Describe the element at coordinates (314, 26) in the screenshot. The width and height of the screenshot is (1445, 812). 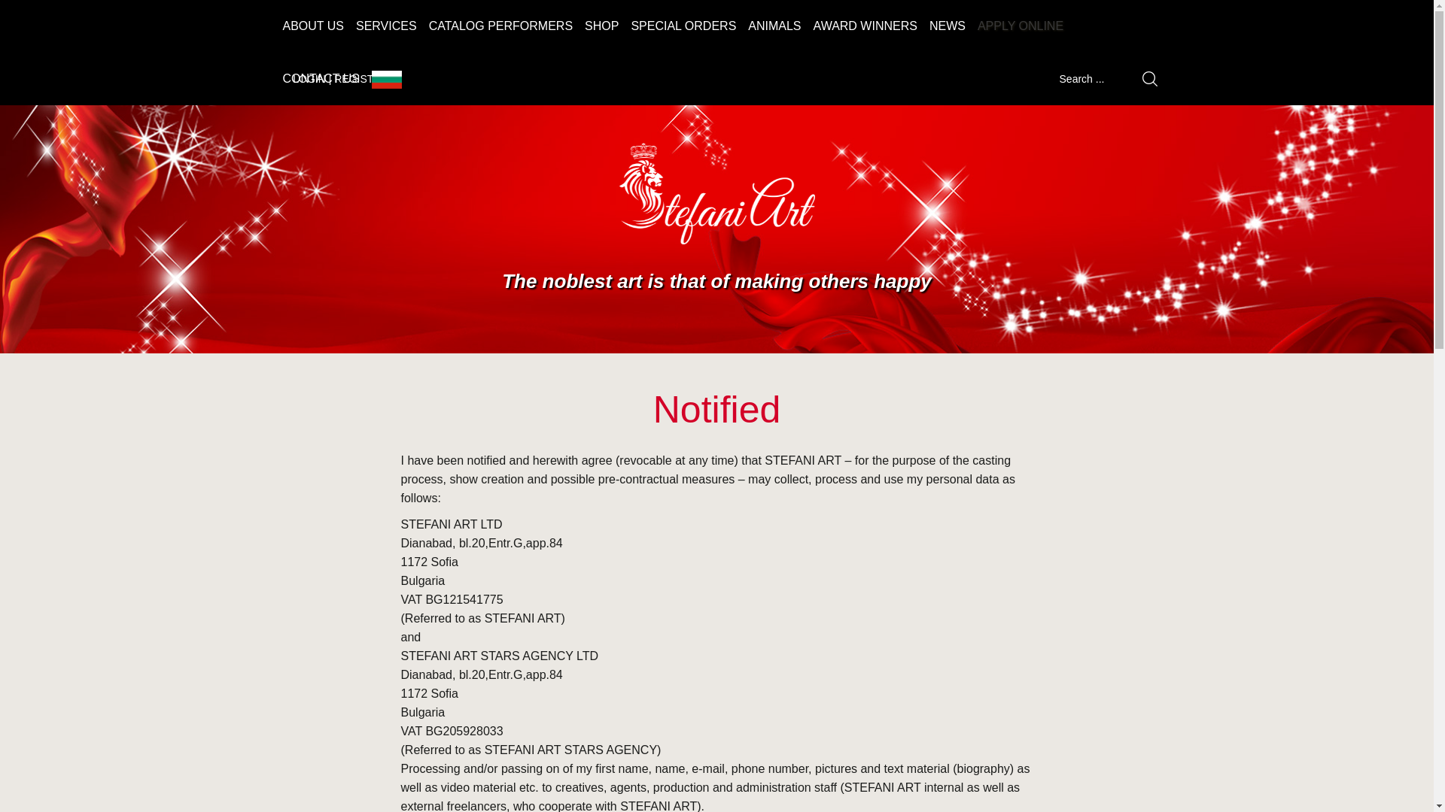
I see `ABOUT US` at that location.